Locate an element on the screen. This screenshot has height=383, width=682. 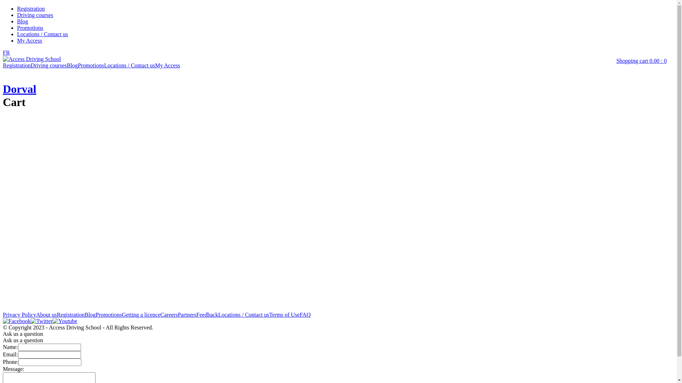
Registration is located at coordinates (71, 315).